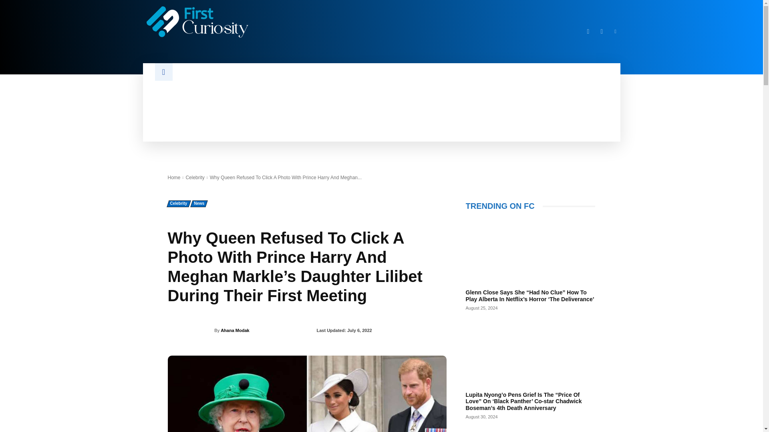 The height and width of the screenshot is (432, 769). I want to click on Twitter, so click(602, 31).